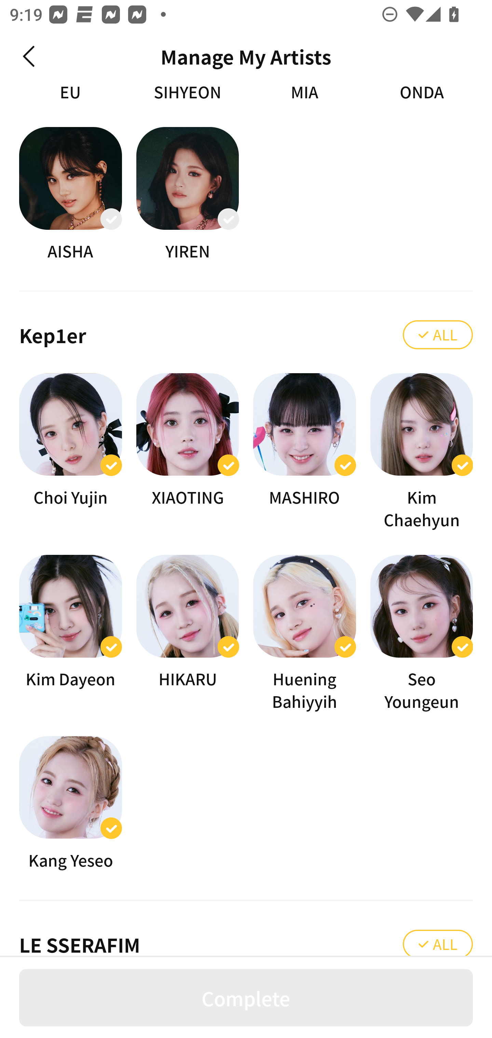 The image size is (492, 1038). I want to click on MASHIRO, so click(305, 452).